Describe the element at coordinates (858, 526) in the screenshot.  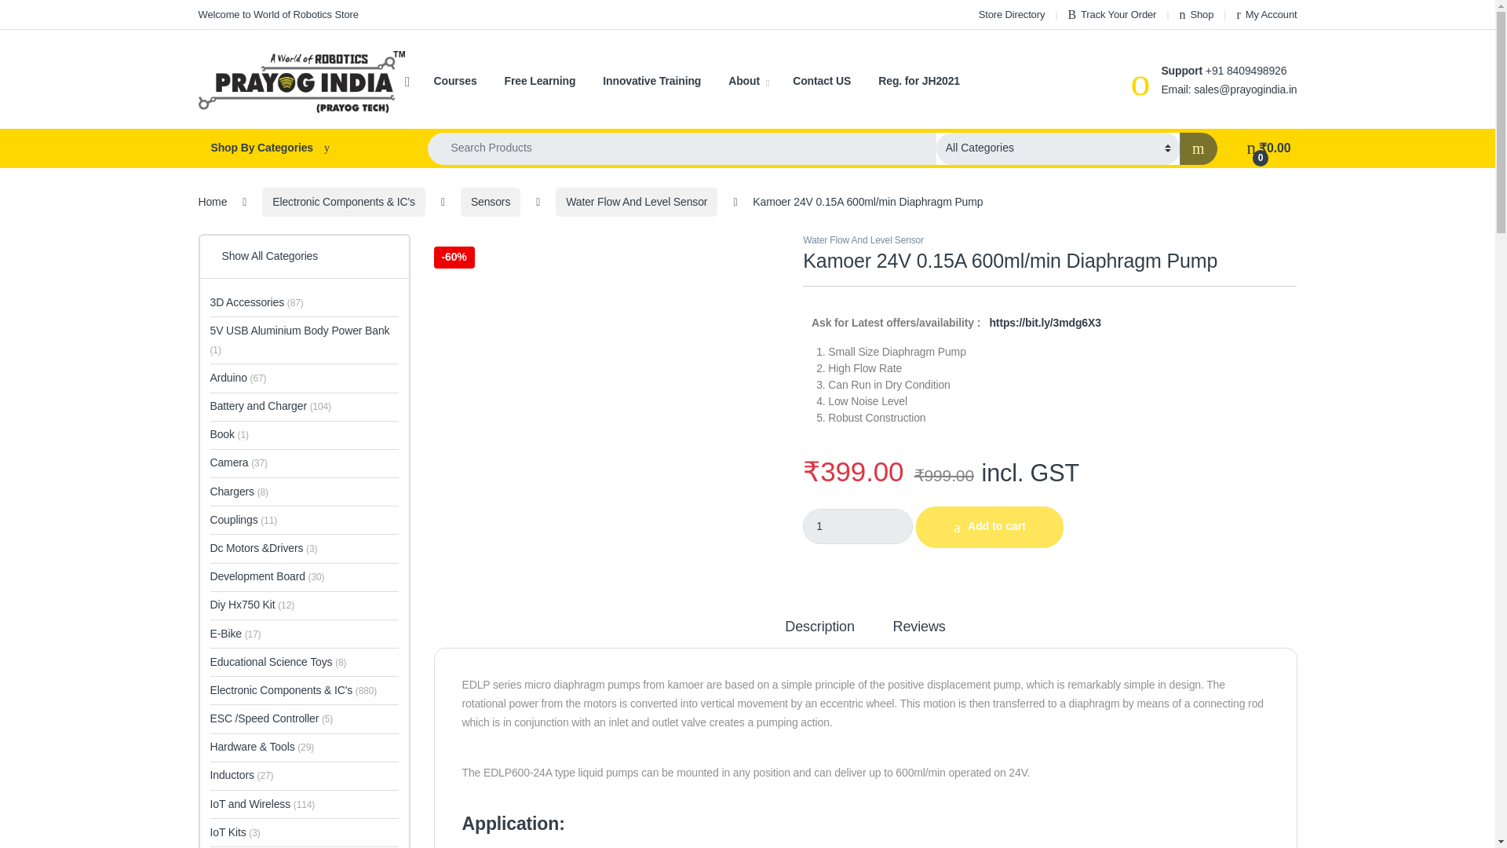
I see `1` at that location.